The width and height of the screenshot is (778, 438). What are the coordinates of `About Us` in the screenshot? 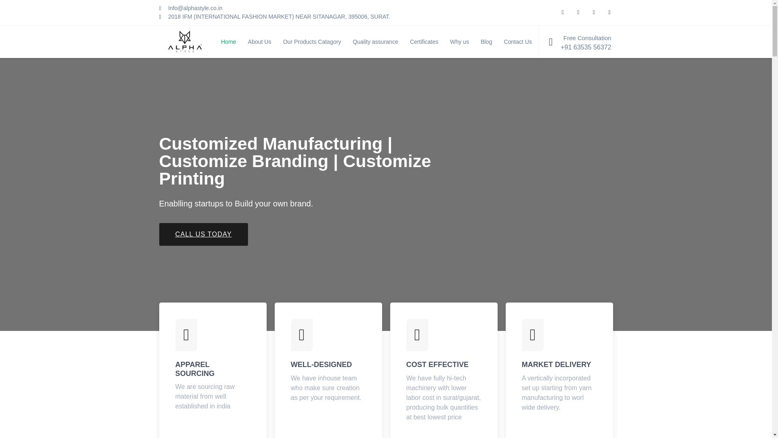 It's located at (260, 41).